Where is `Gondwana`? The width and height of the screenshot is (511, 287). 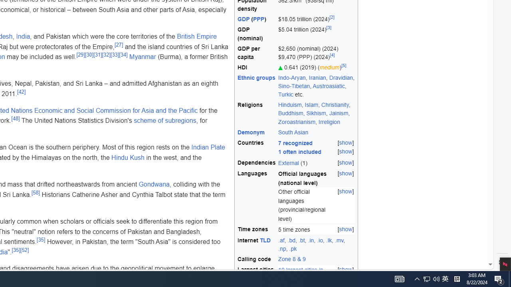 Gondwana is located at coordinates (154, 185).